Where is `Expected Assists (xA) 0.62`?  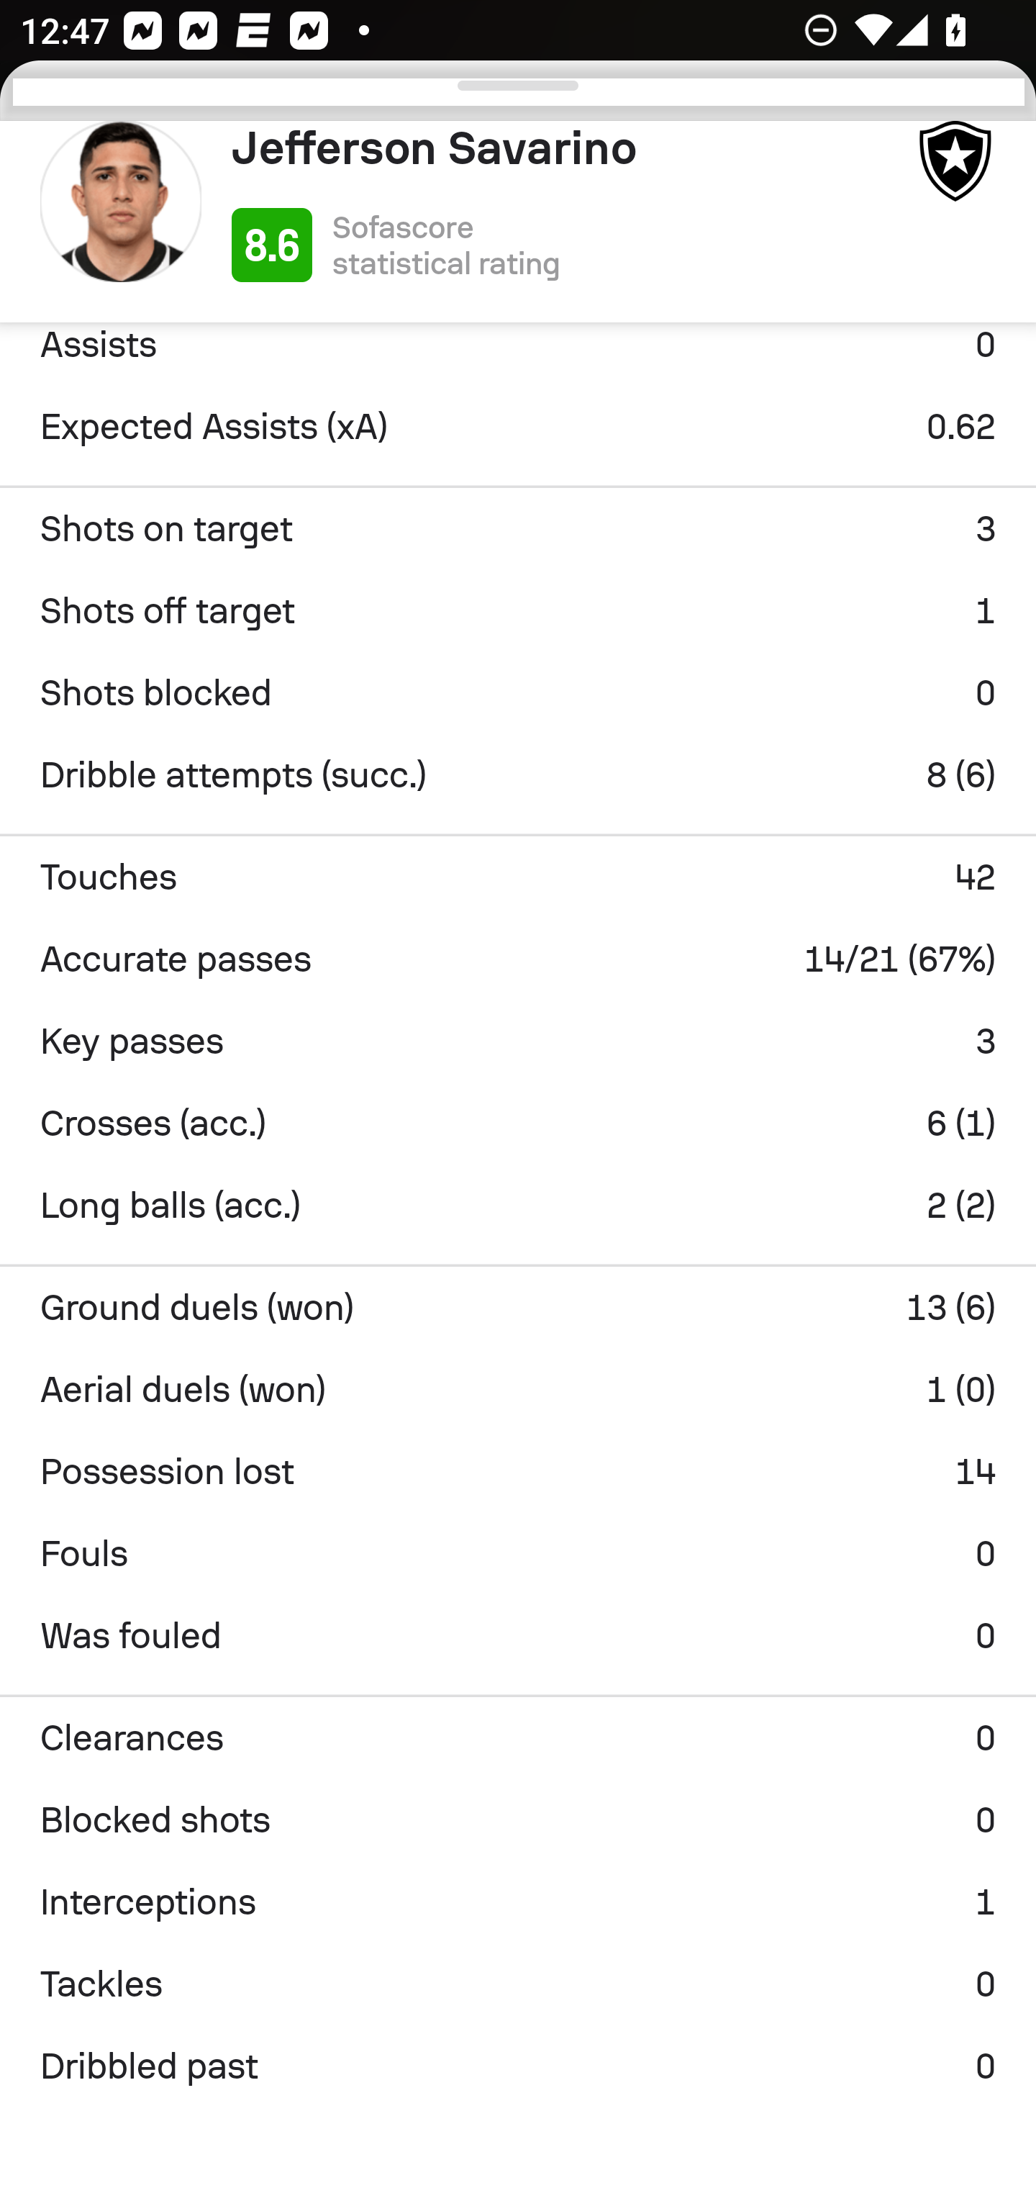 Expected Assists (xA) 0.62 is located at coordinates (518, 426).